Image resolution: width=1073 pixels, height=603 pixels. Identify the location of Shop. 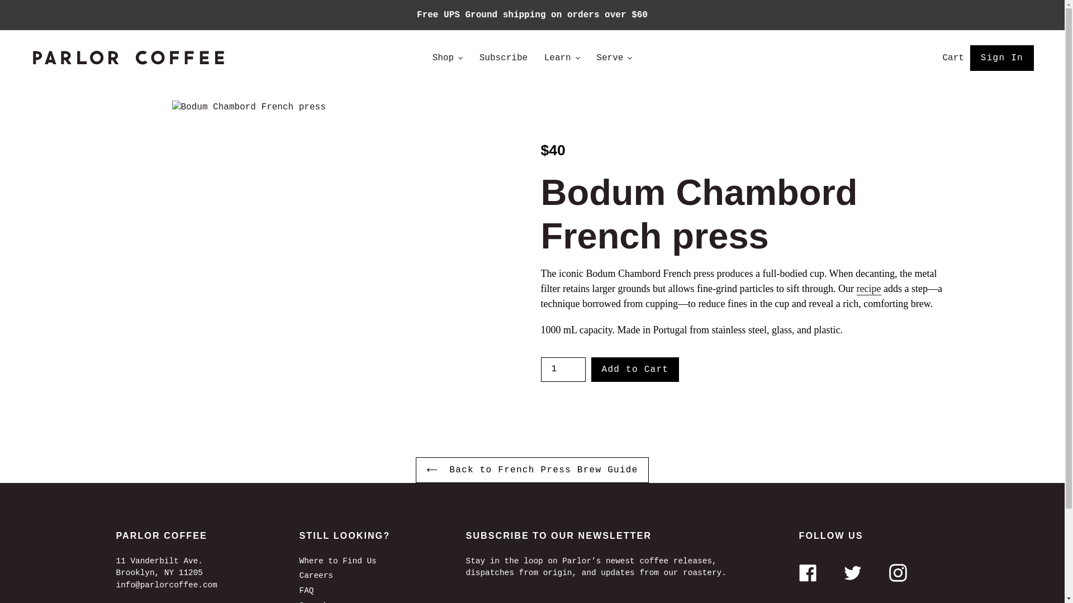
(447, 58).